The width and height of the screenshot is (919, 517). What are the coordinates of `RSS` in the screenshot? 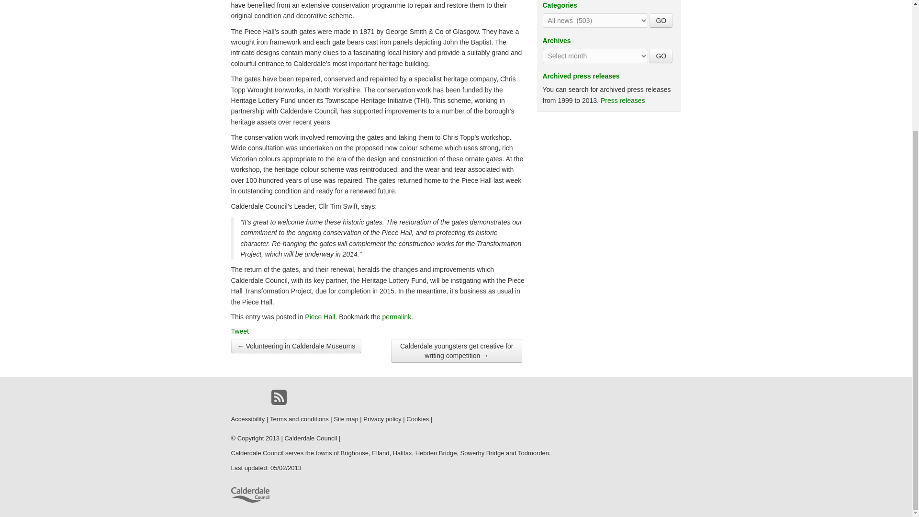 It's located at (279, 397).